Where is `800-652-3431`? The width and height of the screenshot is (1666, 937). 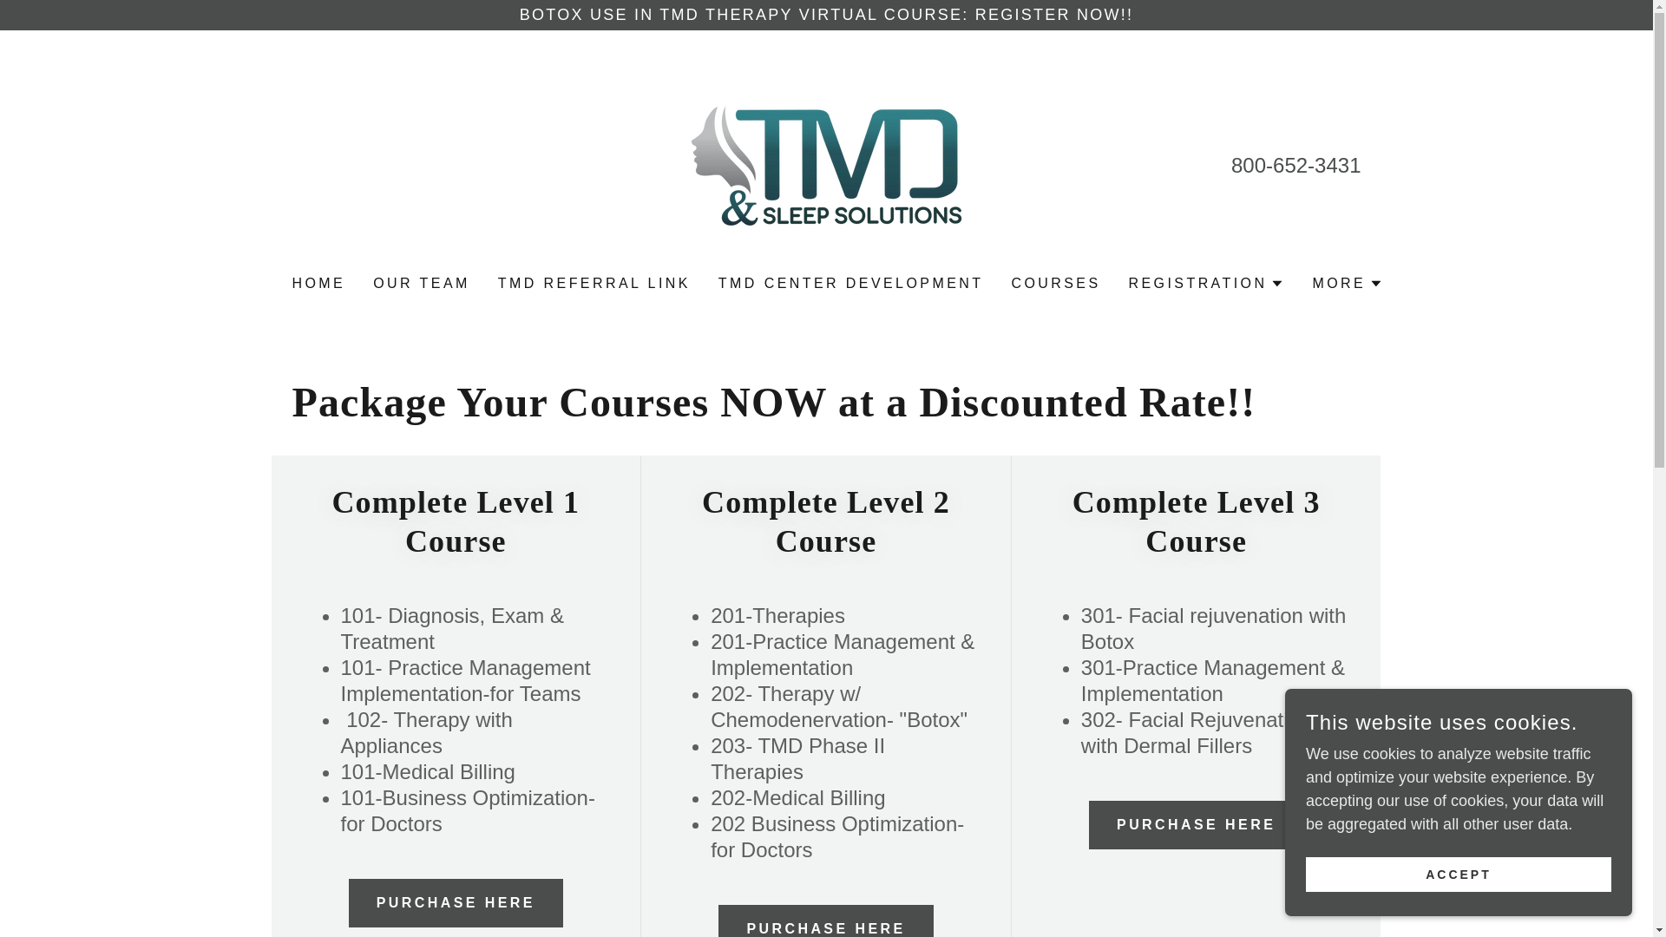 800-652-3431 is located at coordinates (1295, 165).